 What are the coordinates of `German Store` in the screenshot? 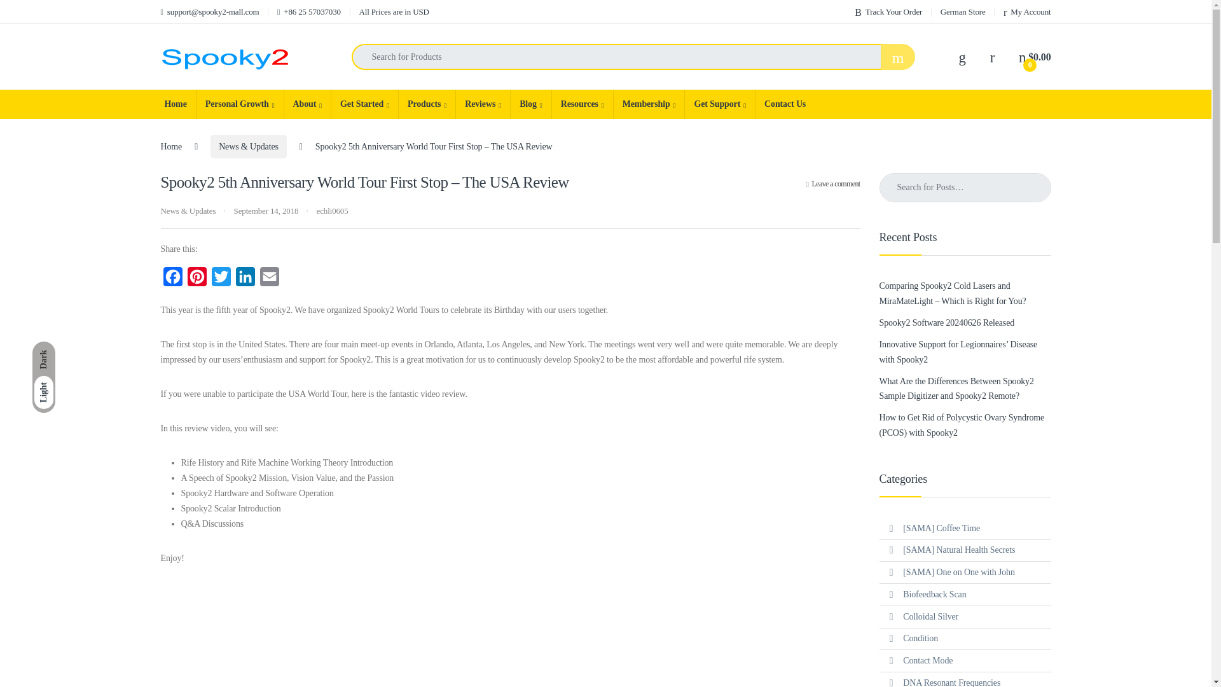 It's located at (963, 11).